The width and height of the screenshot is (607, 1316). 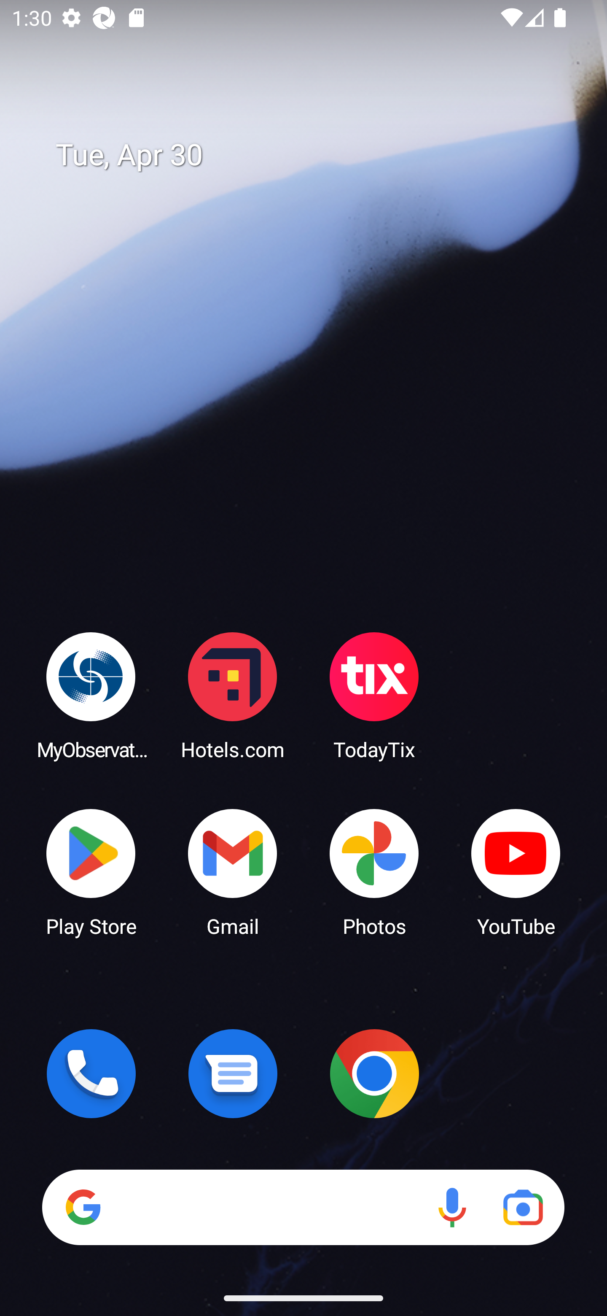 What do you see at coordinates (233, 871) in the screenshot?
I see `Gmail` at bounding box center [233, 871].